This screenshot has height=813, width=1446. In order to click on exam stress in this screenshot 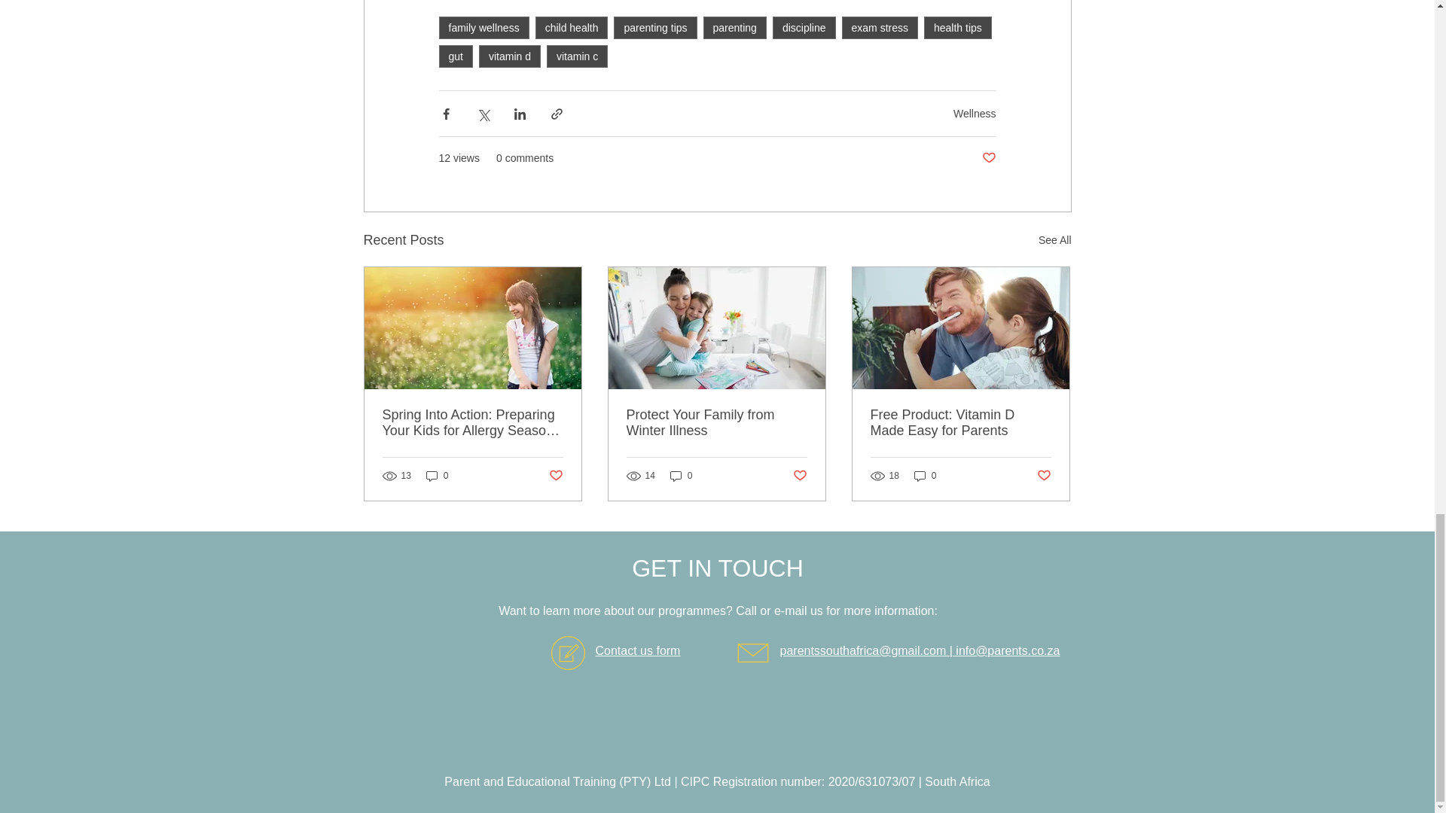, I will do `click(880, 27)`.